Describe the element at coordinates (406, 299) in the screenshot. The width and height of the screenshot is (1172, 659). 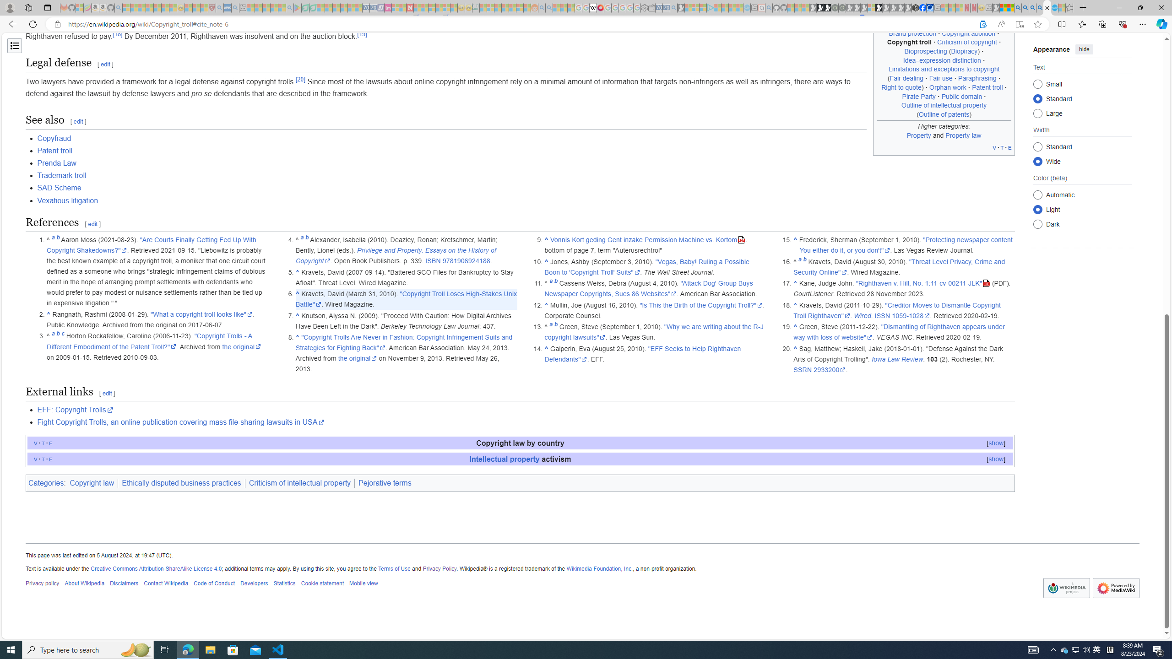
I see `"Copyright Troll Loses High-Stakes Unix Battle"` at that location.